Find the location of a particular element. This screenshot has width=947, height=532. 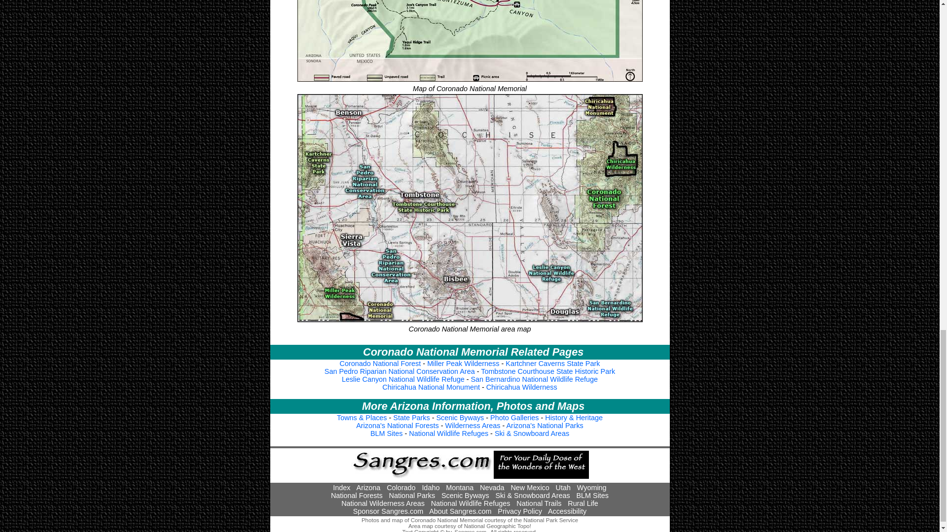

National Forests is located at coordinates (356, 496).